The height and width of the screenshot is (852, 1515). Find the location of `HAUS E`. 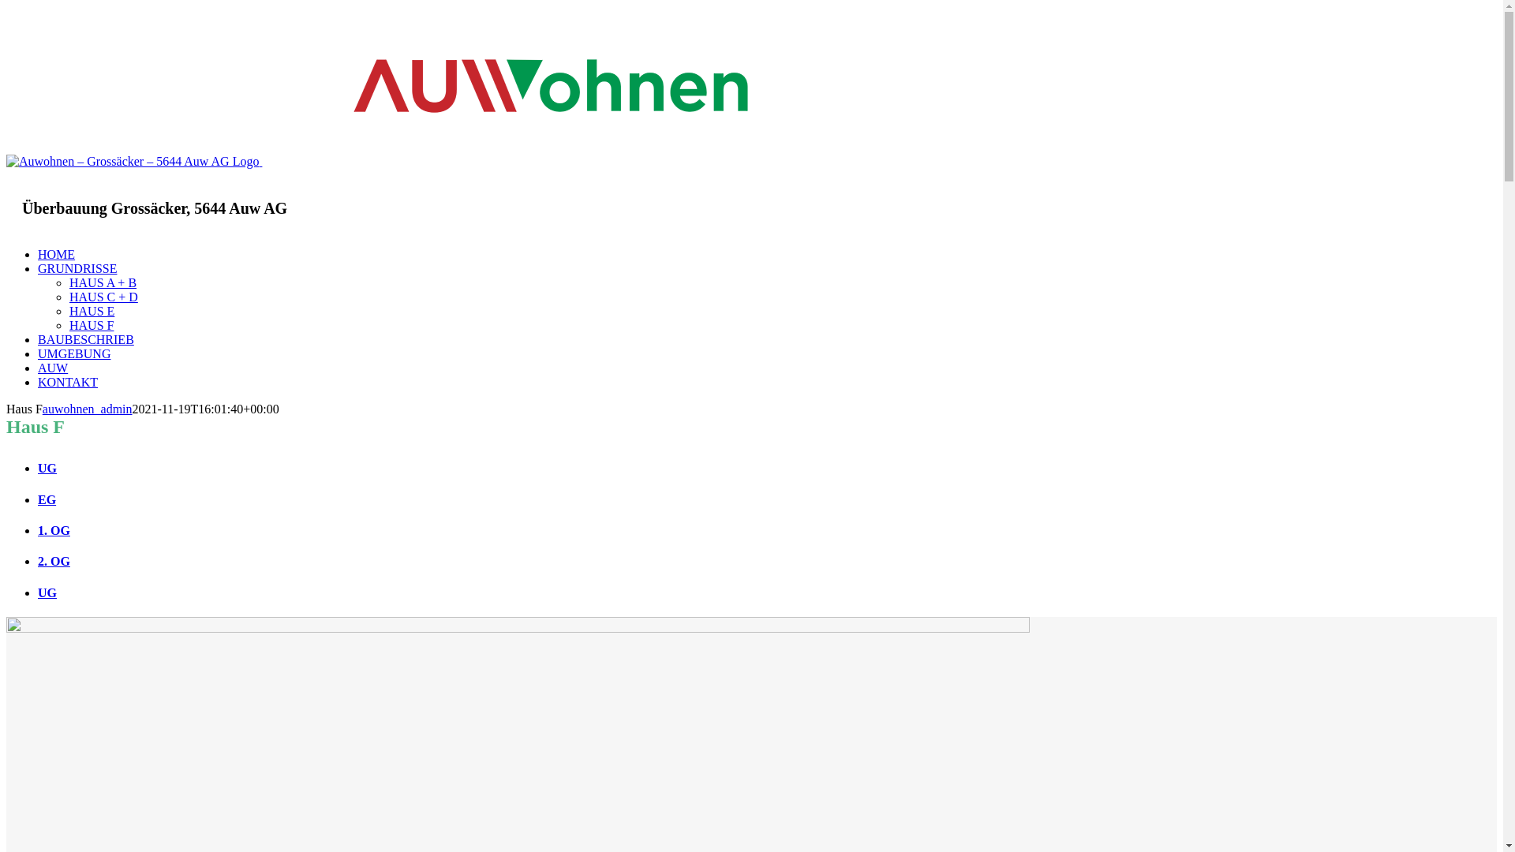

HAUS E is located at coordinates (92, 311).